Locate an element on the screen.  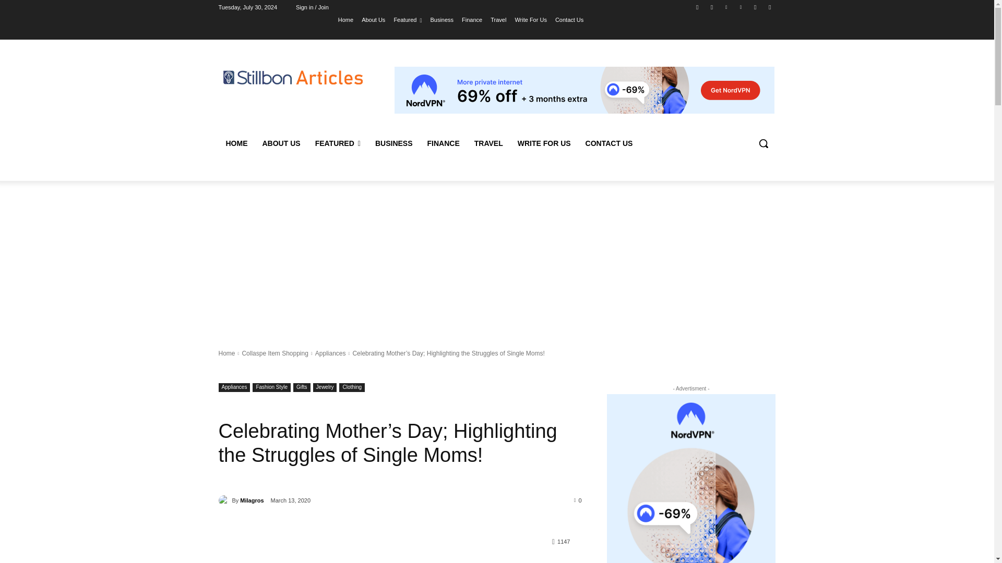
Home is located at coordinates (345, 19).